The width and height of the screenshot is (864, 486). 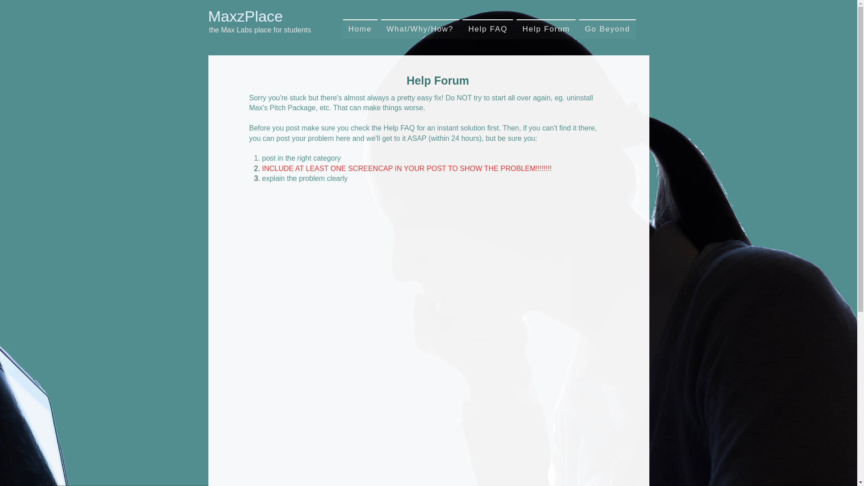 I want to click on Help FAQ, so click(x=399, y=128).